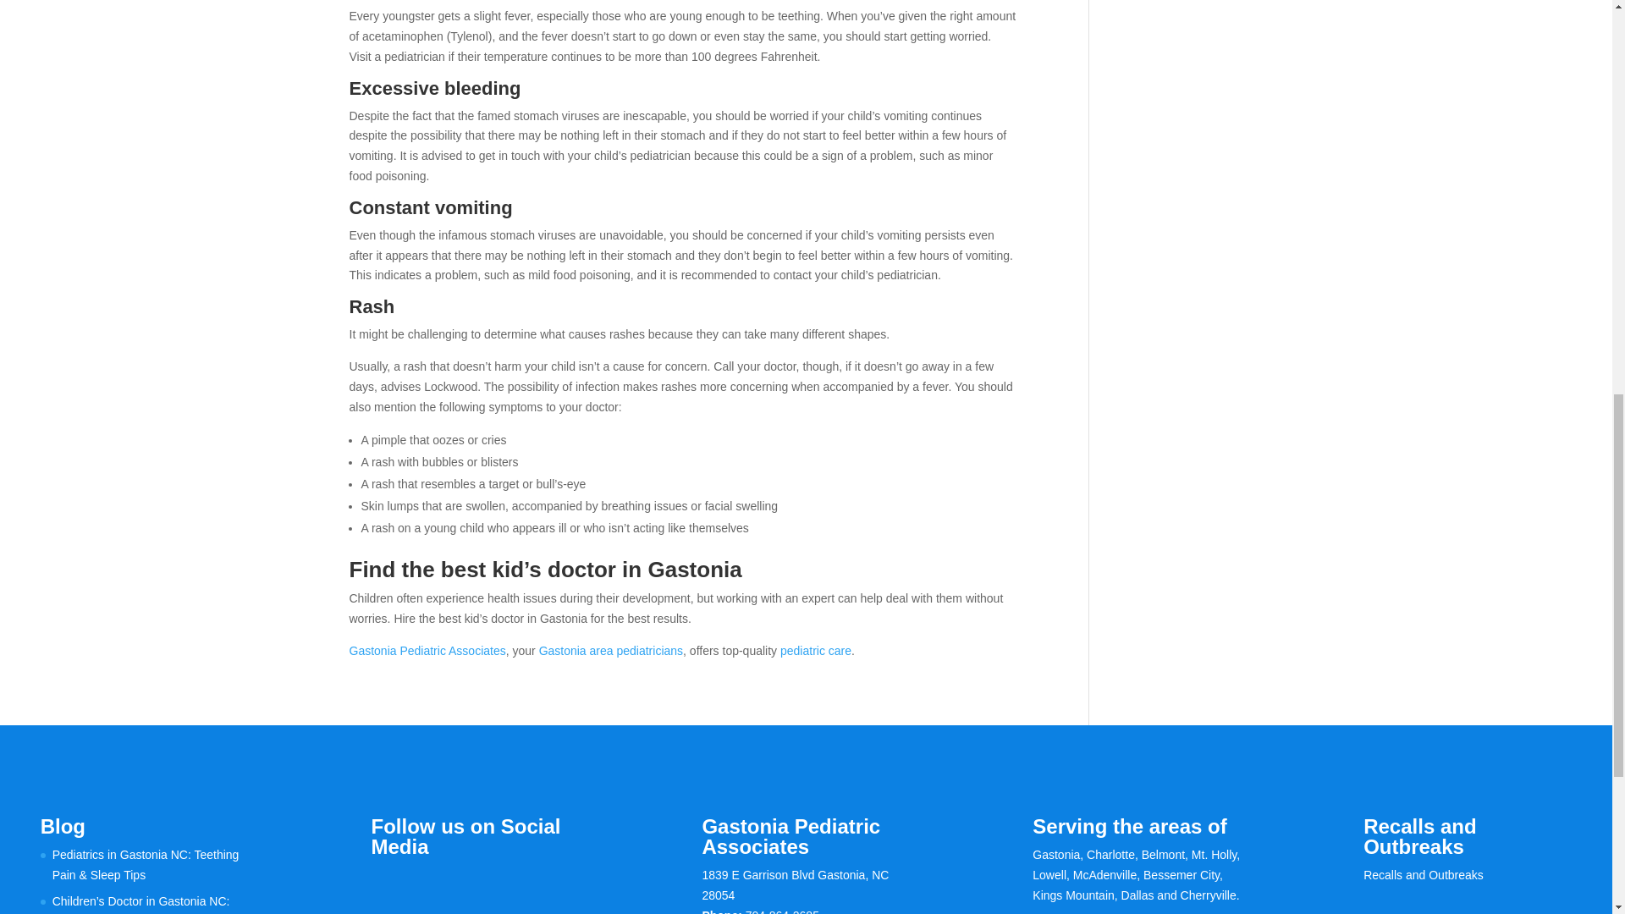  Describe the element at coordinates (816, 650) in the screenshot. I see `pediatric care` at that location.